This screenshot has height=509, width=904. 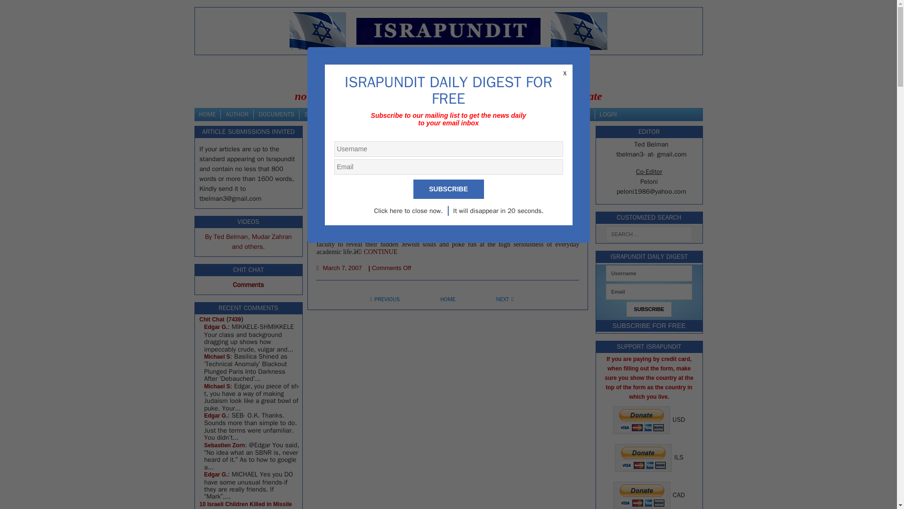 I want to click on Chit Chat, April 16, 2020, so click(x=224, y=445).